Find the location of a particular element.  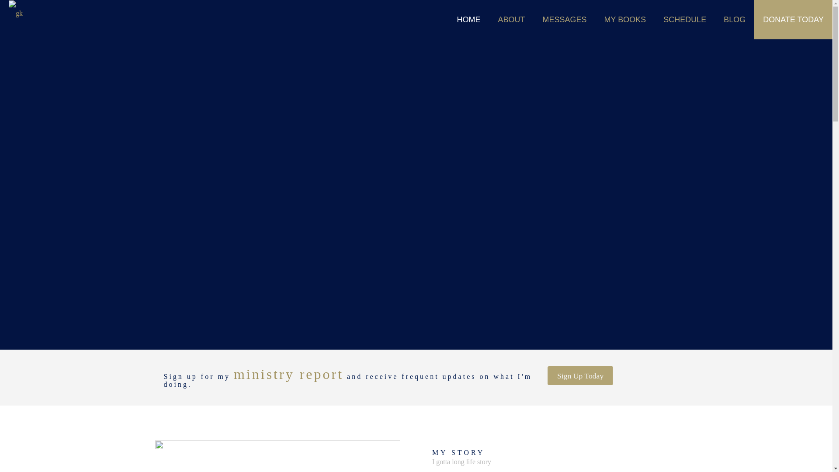

ABOUT is located at coordinates (350, 394).